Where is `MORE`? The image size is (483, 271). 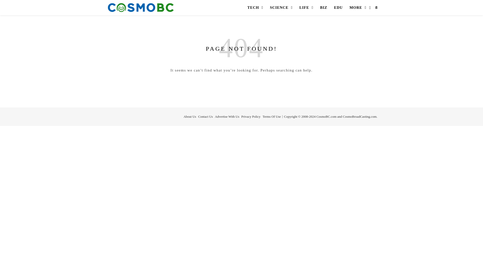
MORE is located at coordinates (358, 8).